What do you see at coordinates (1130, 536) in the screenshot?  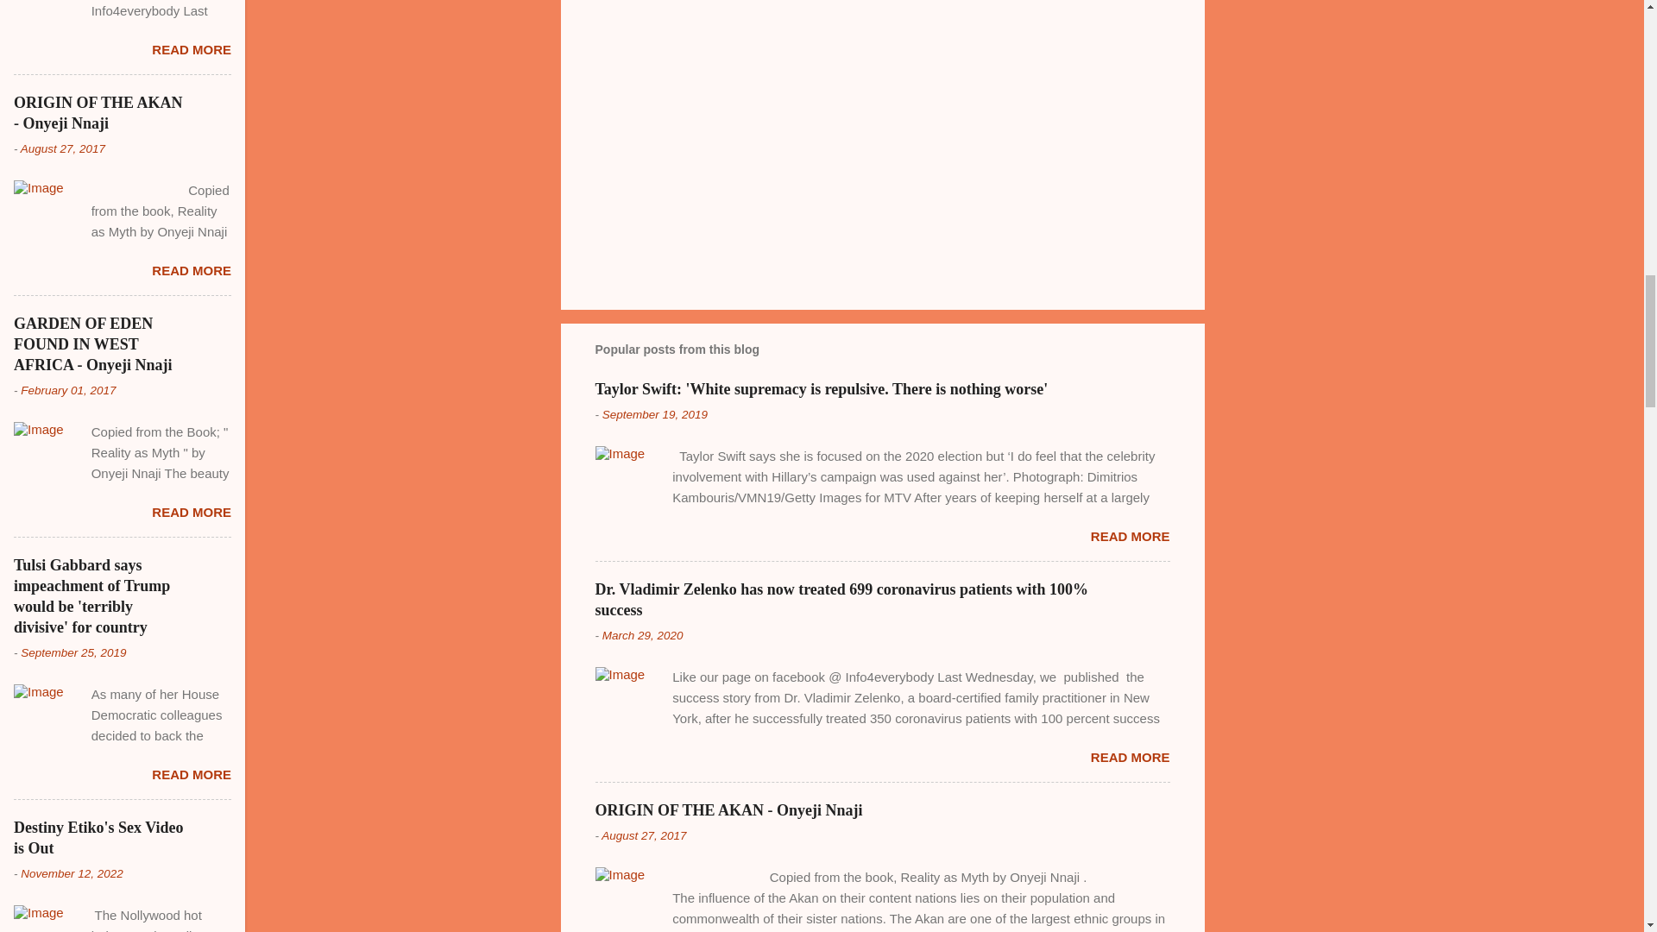 I see `READ MORE` at bounding box center [1130, 536].